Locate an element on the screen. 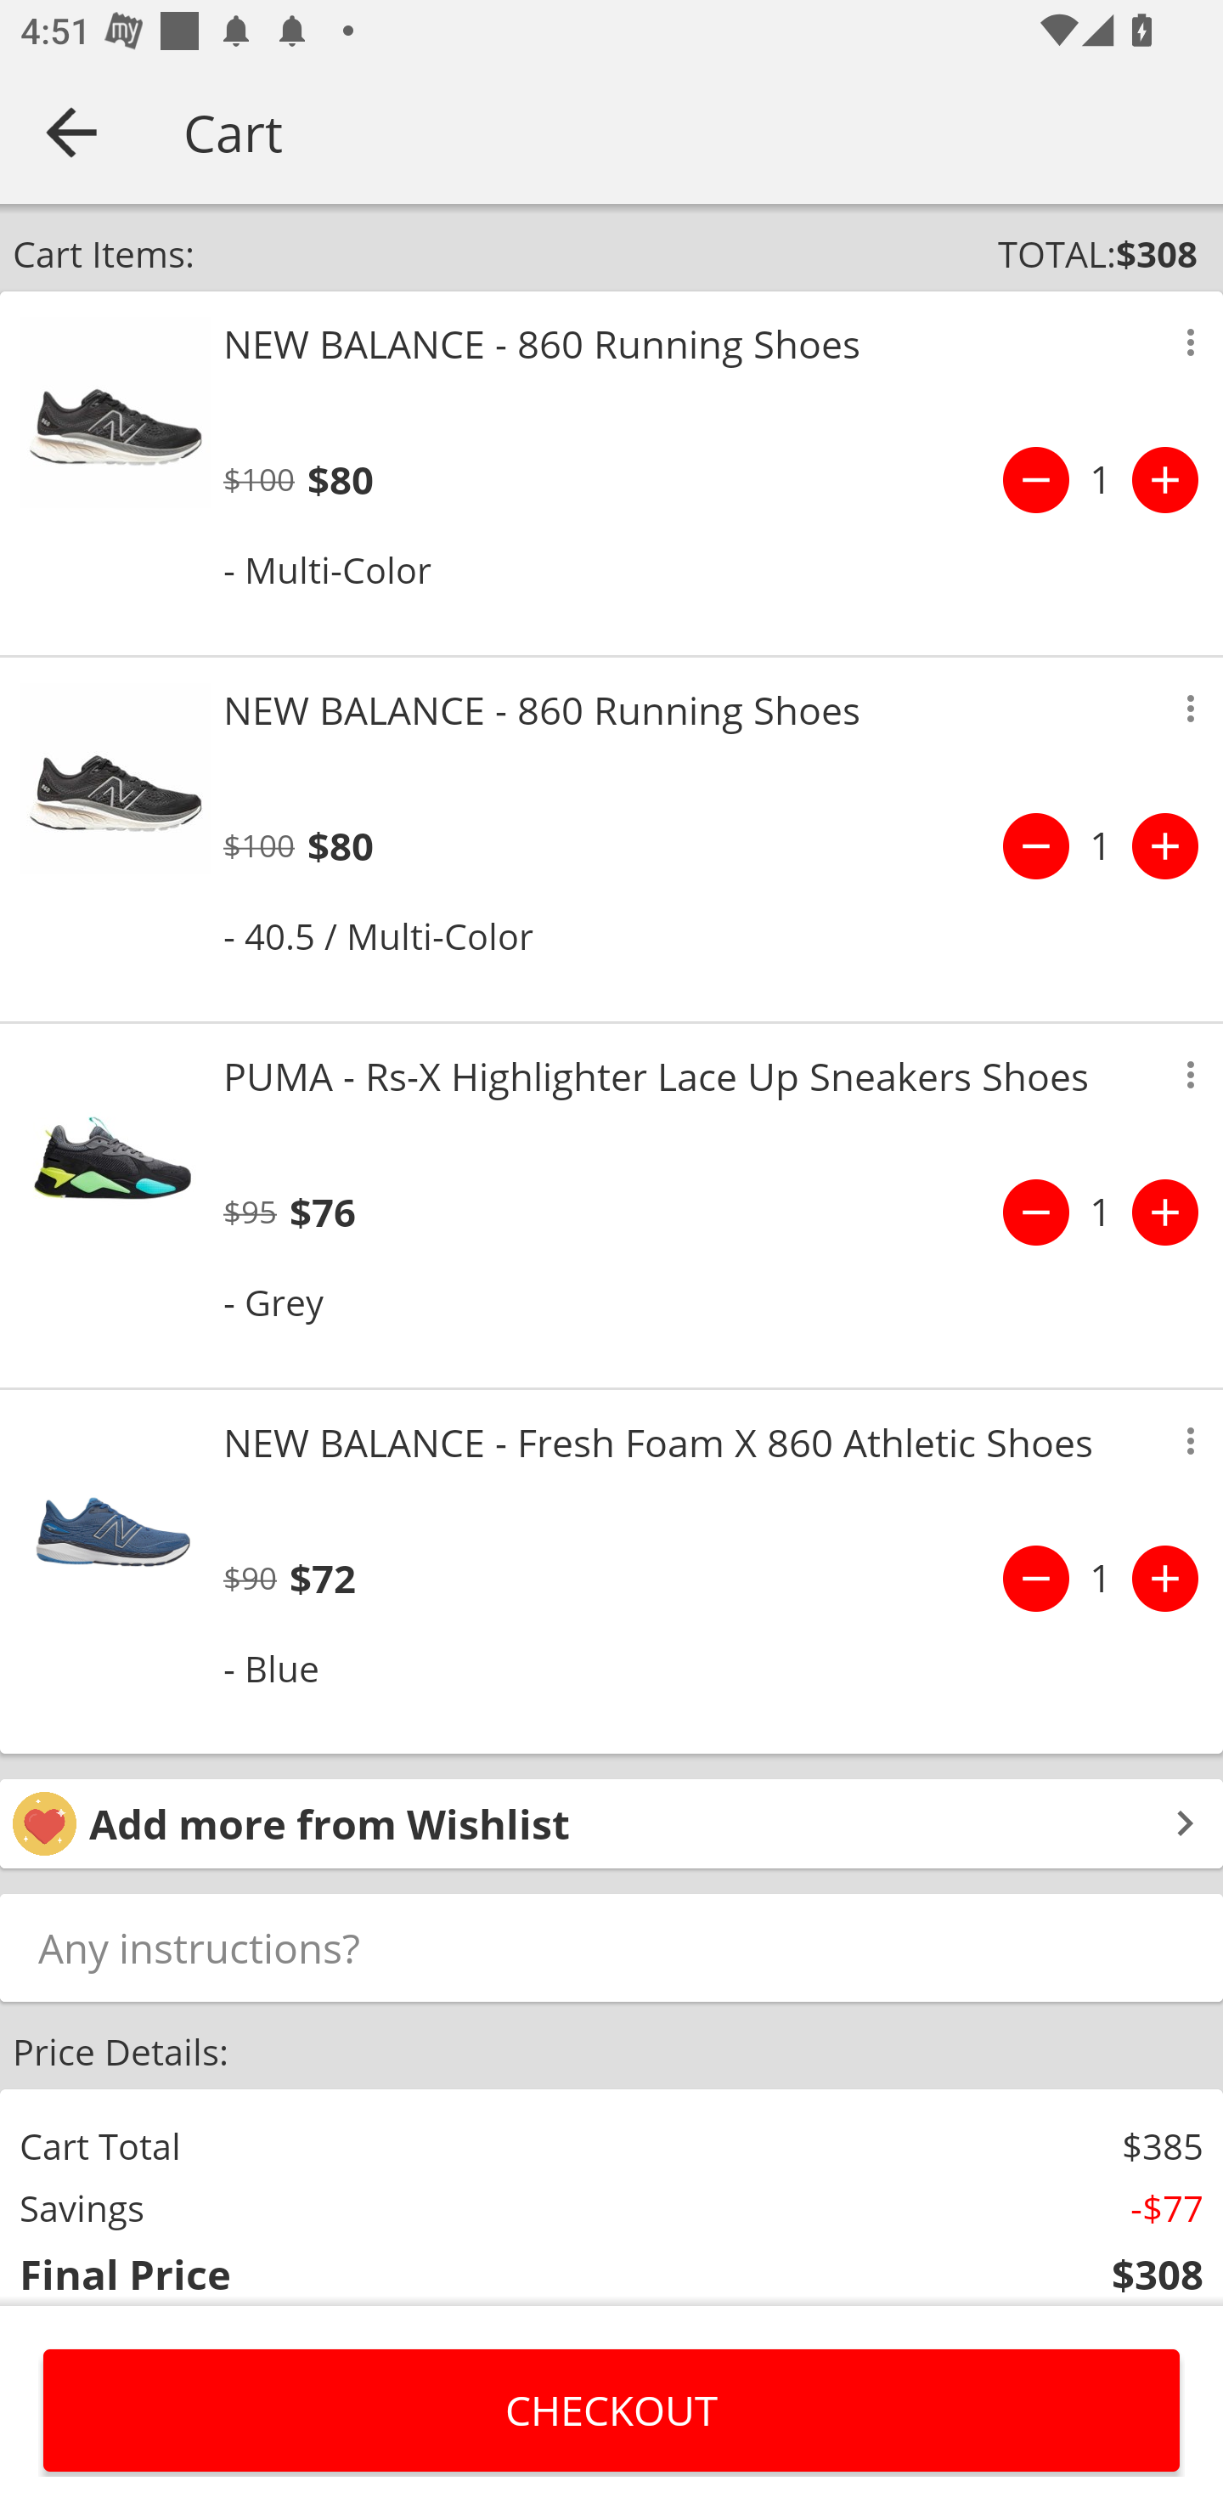  1 is located at coordinates (1101, 1212).